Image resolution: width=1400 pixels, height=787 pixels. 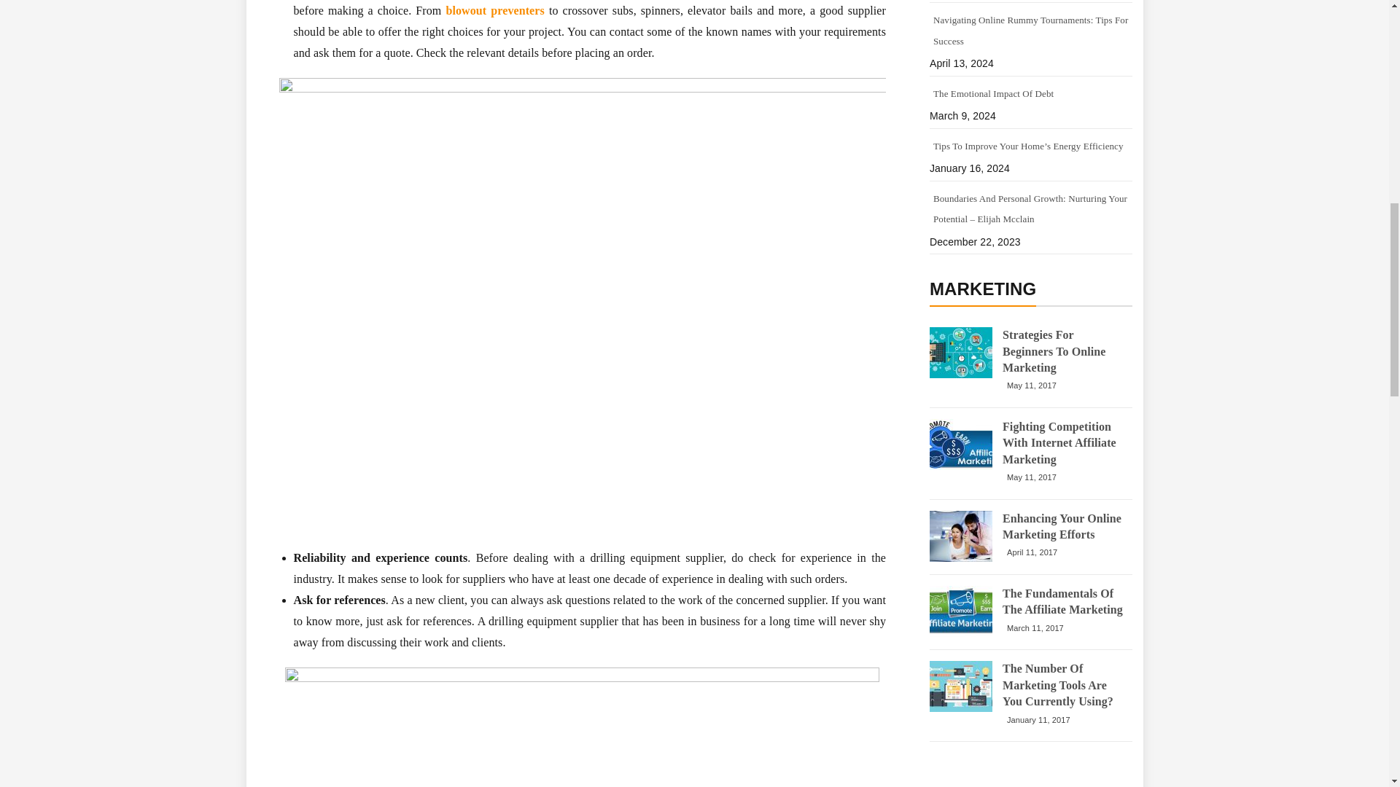 I want to click on Enhancing Your Online Marketing Efforts, so click(x=1063, y=527).